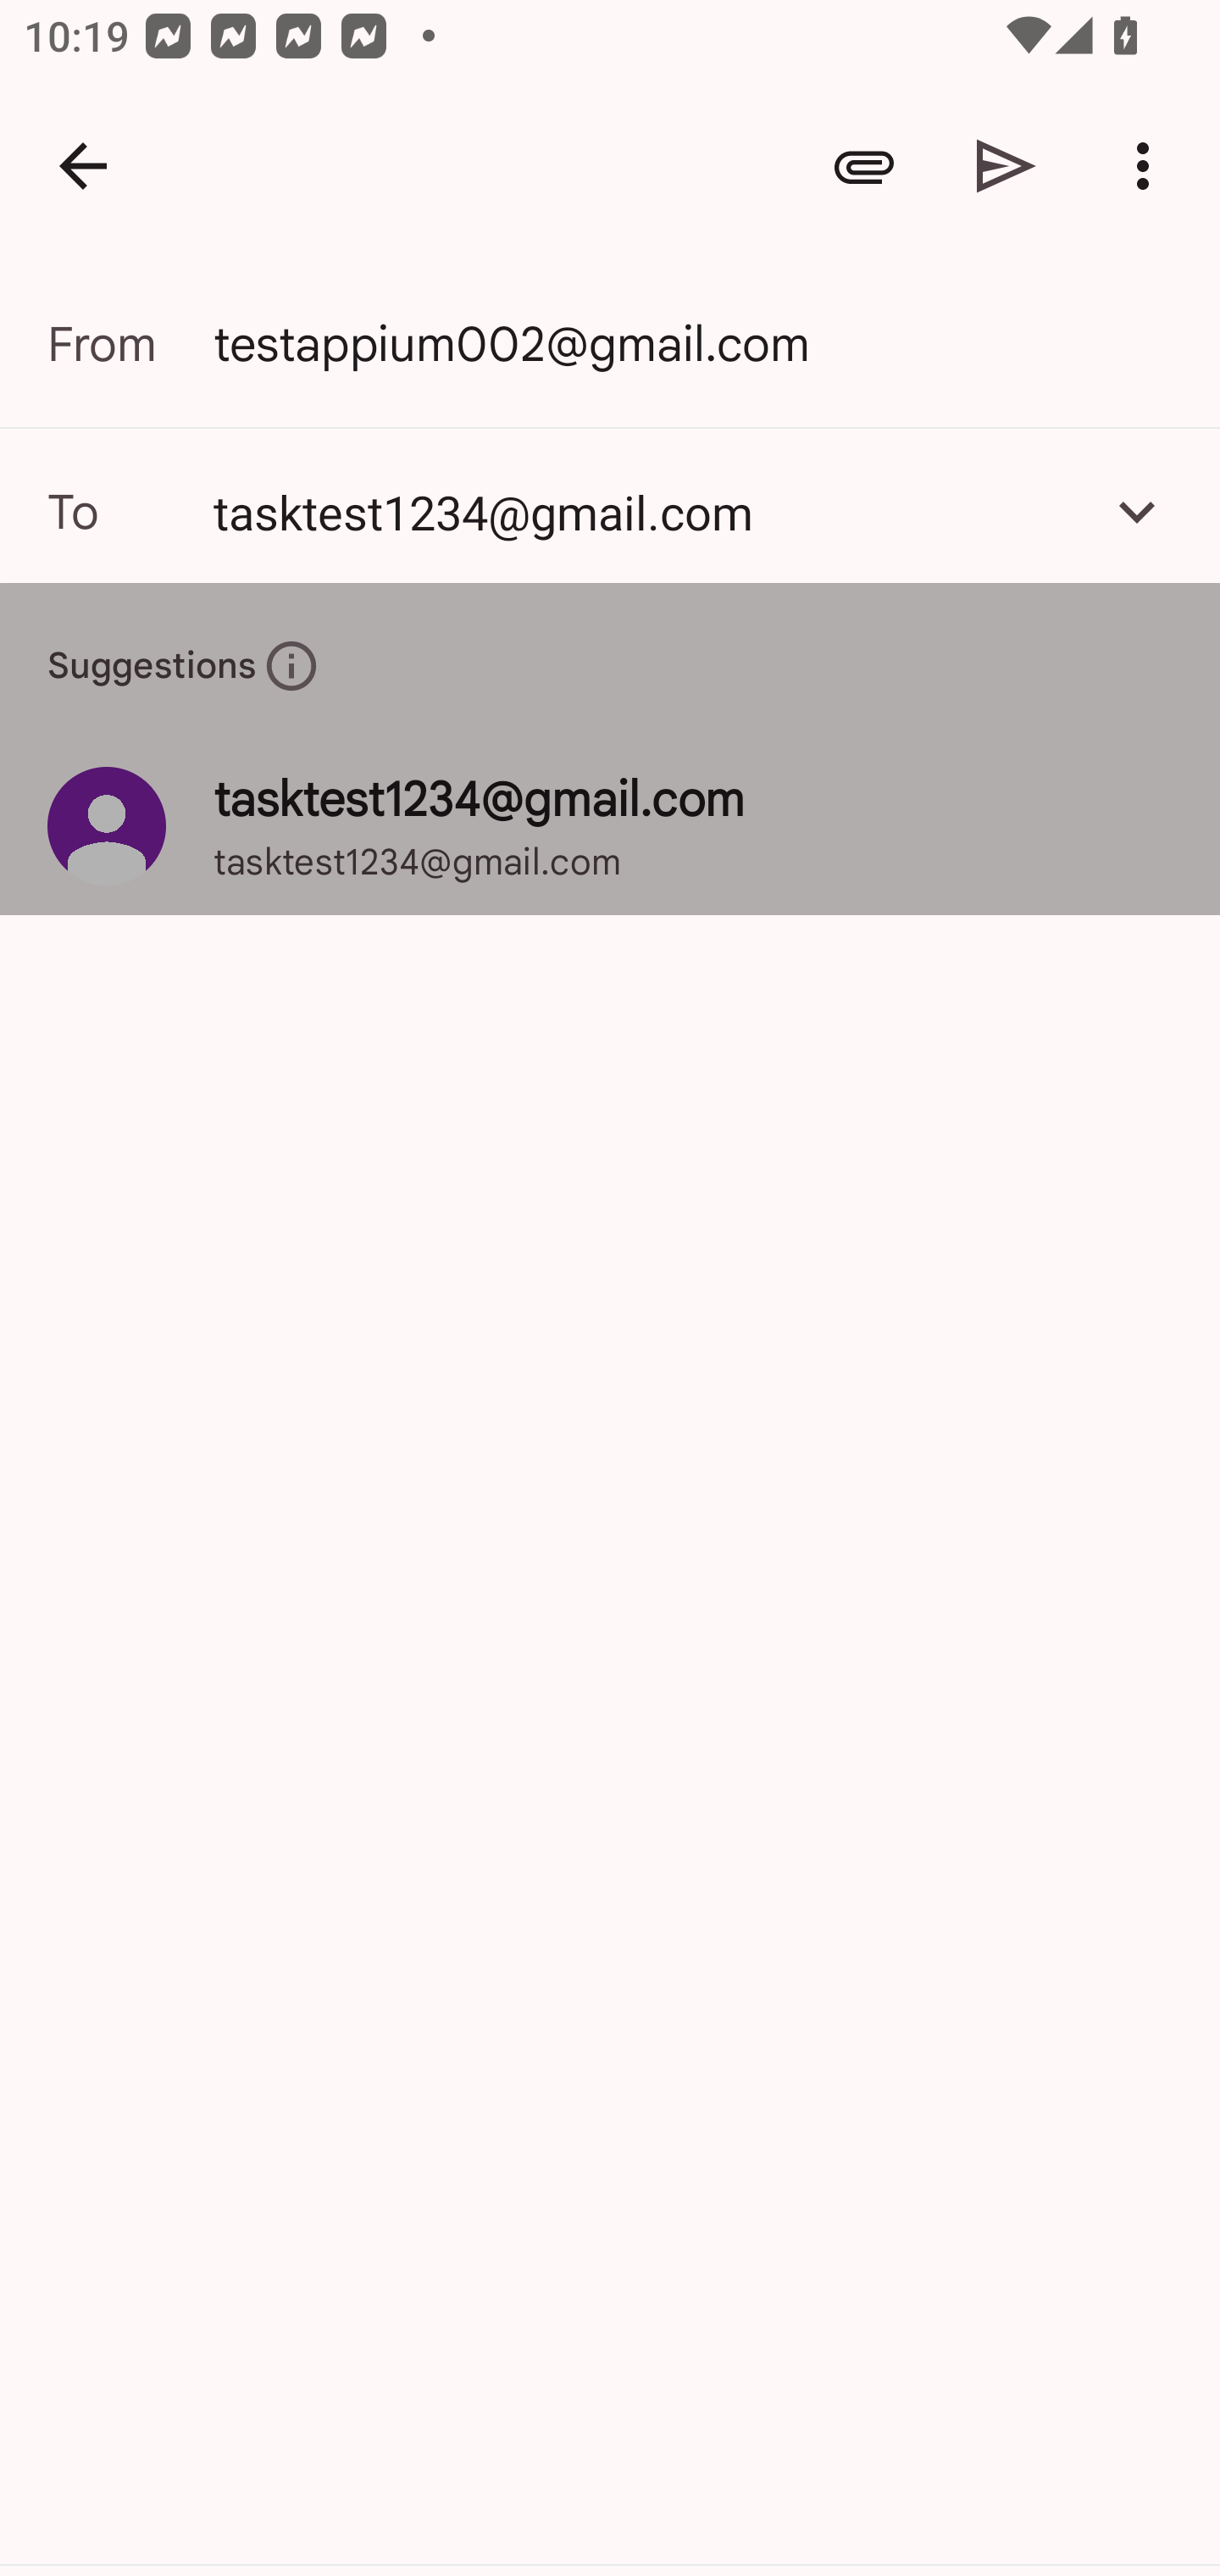 This screenshot has height=2576, width=1220. I want to click on Attach file, so click(864, 166).